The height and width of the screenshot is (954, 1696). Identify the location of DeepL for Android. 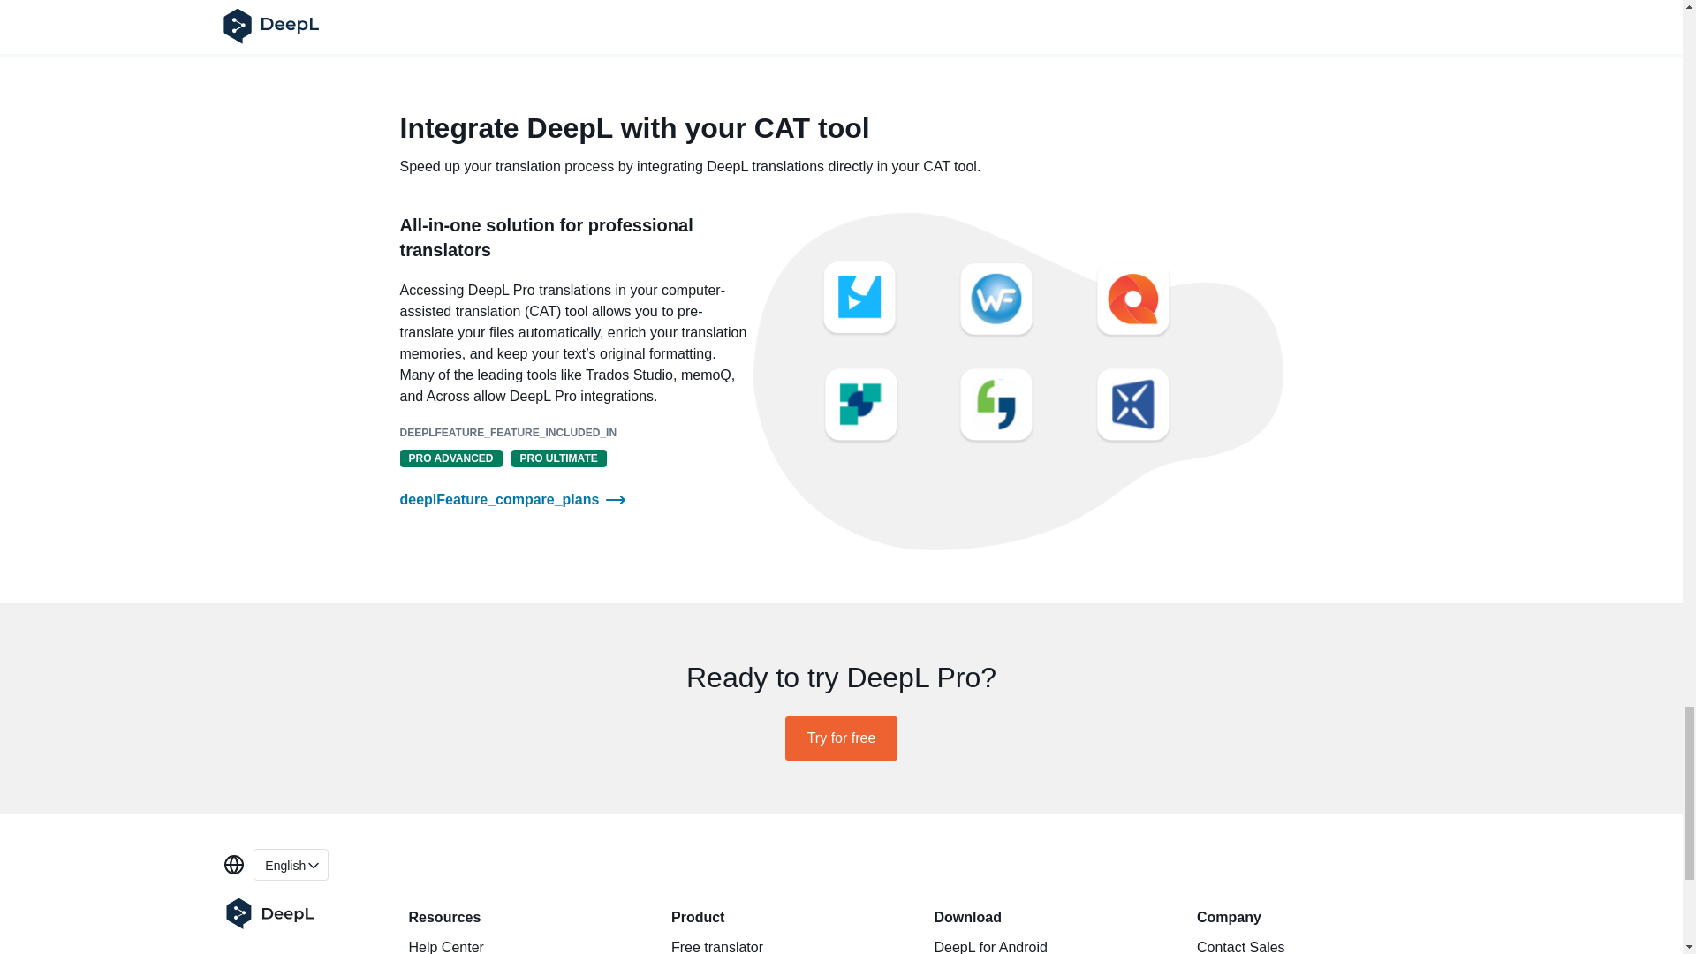
(1048, 947).